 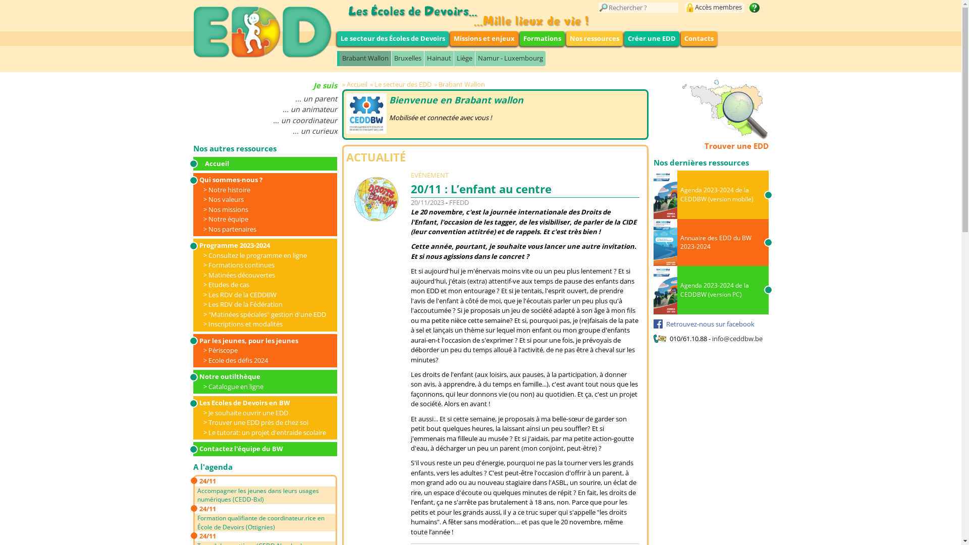 What do you see at coordinates (262, 180) in the screenshot?
I see `Qui sommes-nous ?` at bounding box center [262, 180].